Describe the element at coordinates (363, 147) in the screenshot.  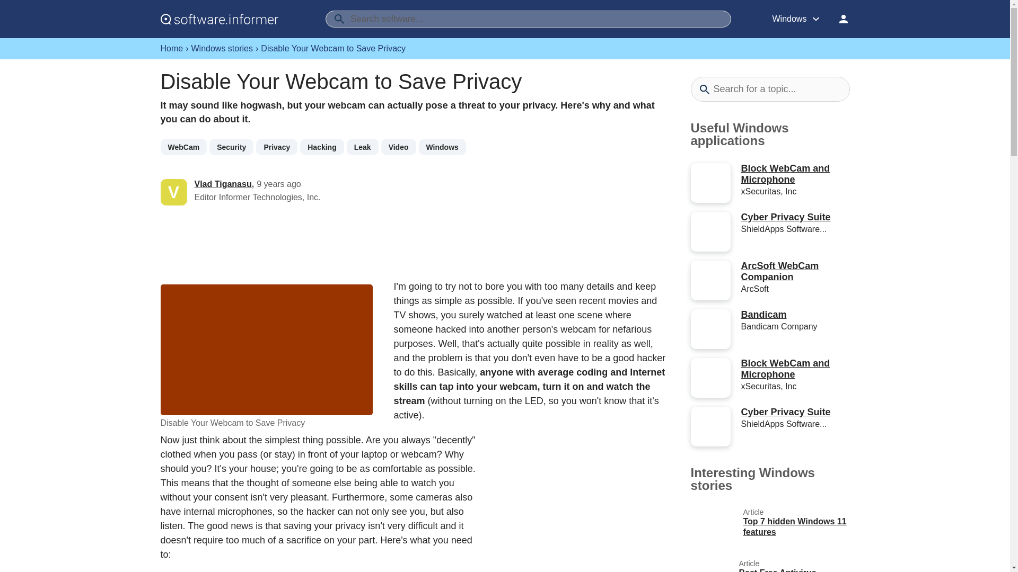
I see `Leak` at that location.